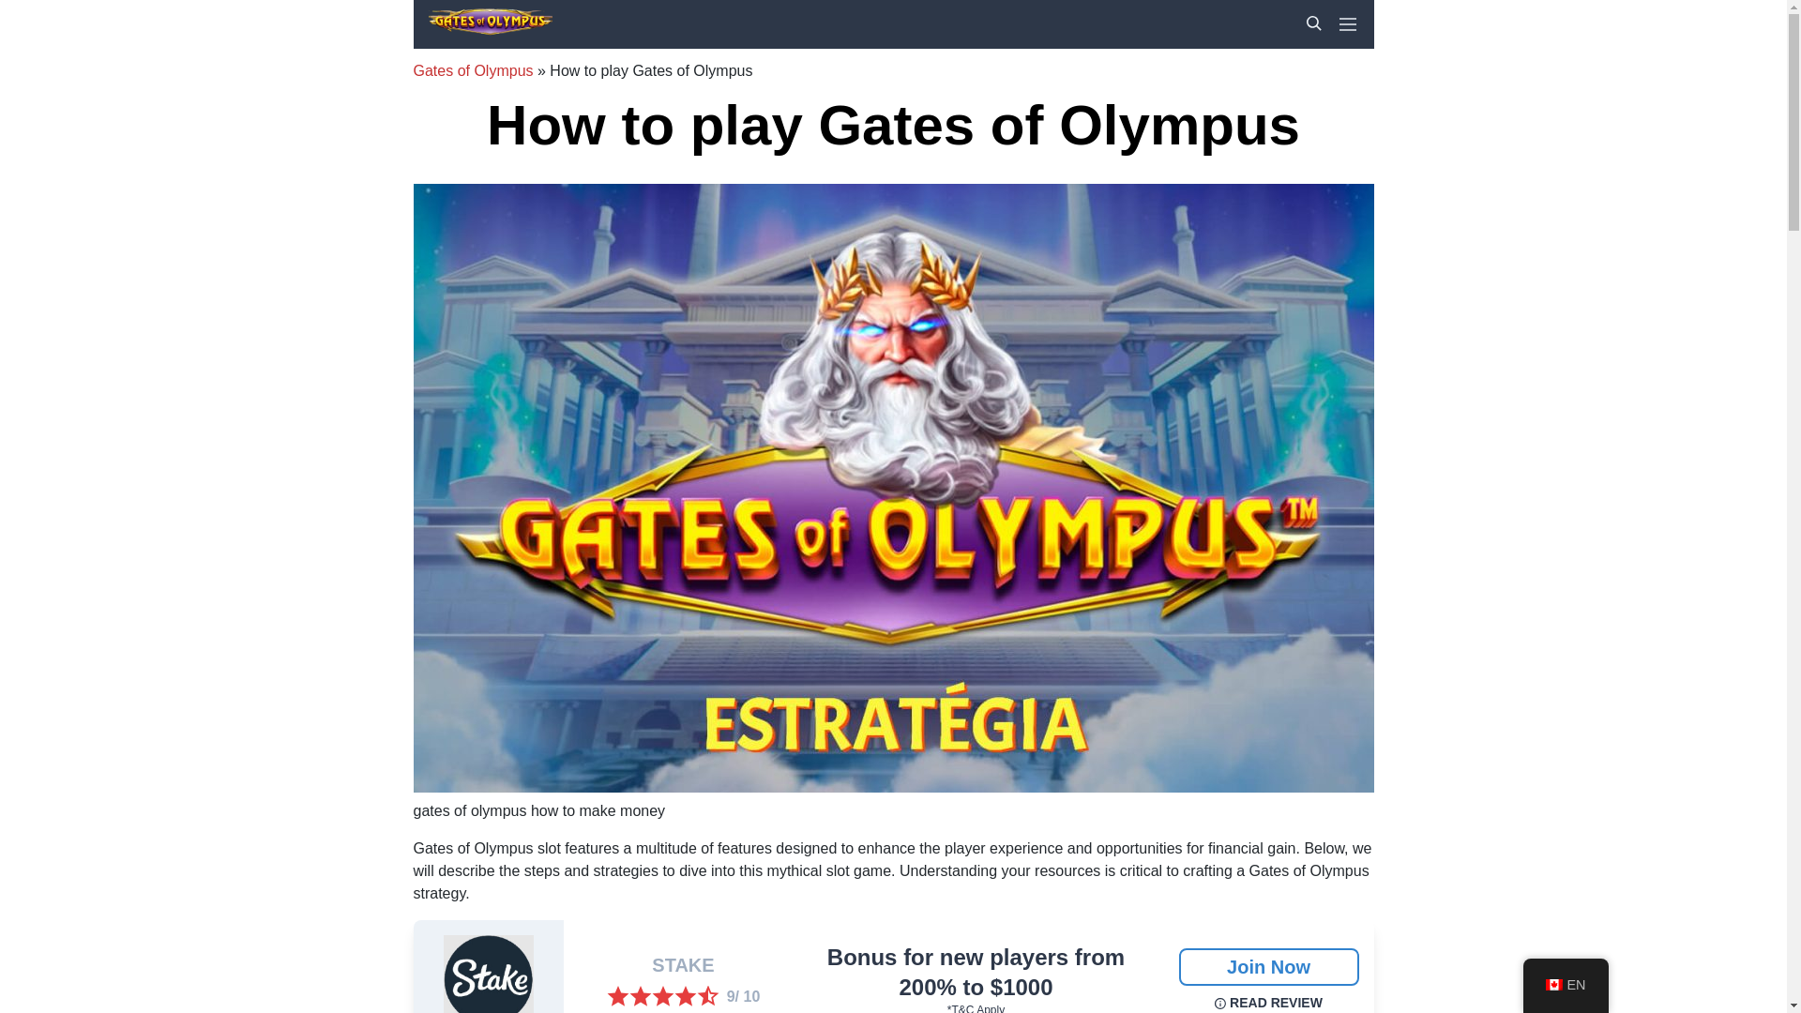 The width and height of the screenshot is (1801, 1013). Describe the element at coordinates (527, 8) in the screenshot. I see `888 CASINO` at that location.